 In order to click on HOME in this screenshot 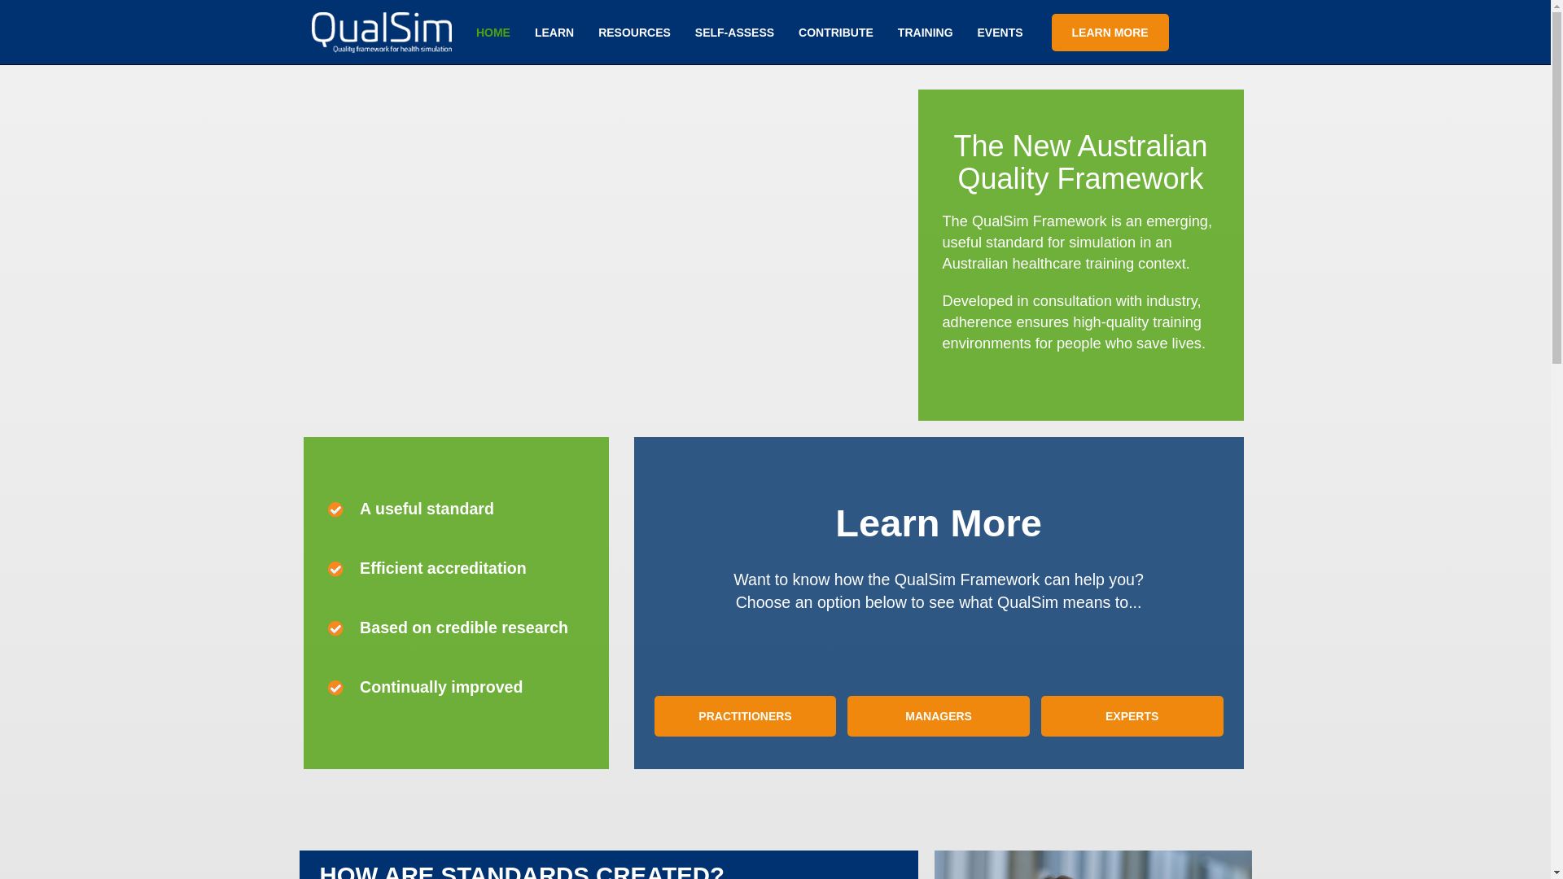, I will do `click(493, 33)`.